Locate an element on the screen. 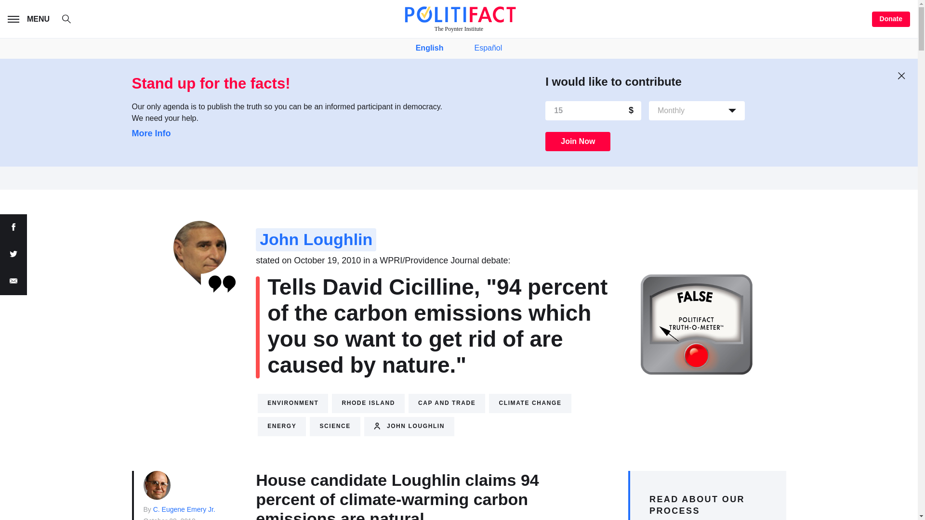 This screenshot has width=925, height=520. John Loughlin is located at coordinates (316, 240).